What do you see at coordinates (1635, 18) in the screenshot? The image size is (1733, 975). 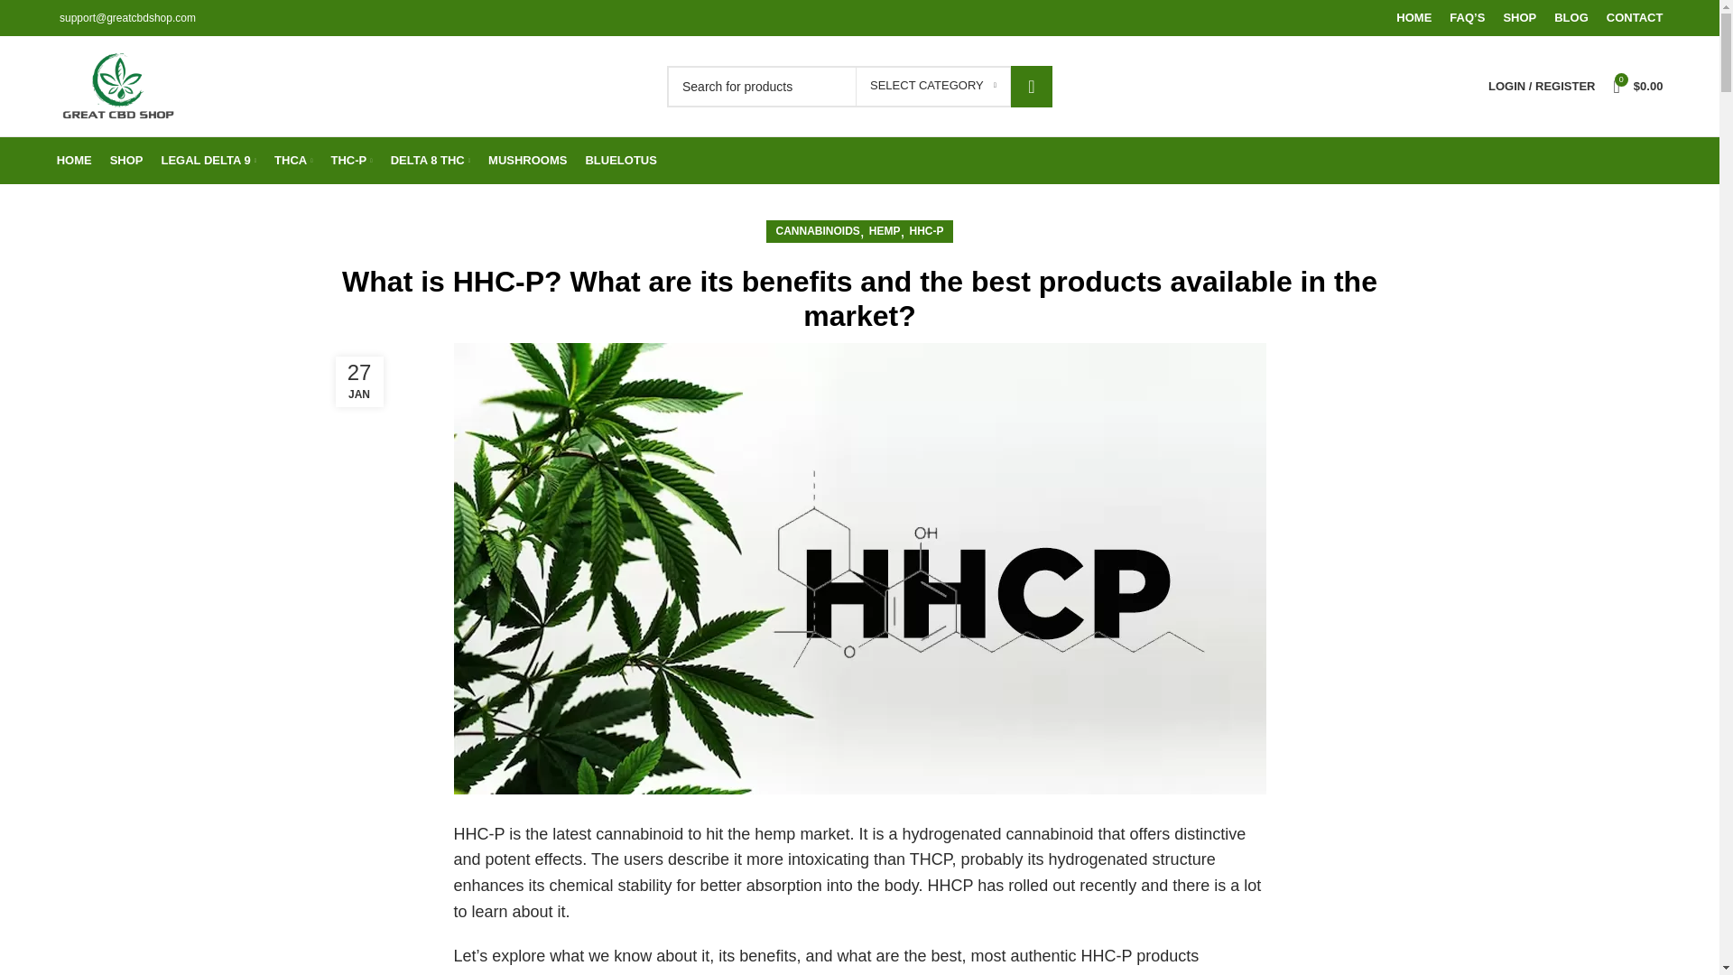 I see `CONTACT` at bounding box center [1635, 18].